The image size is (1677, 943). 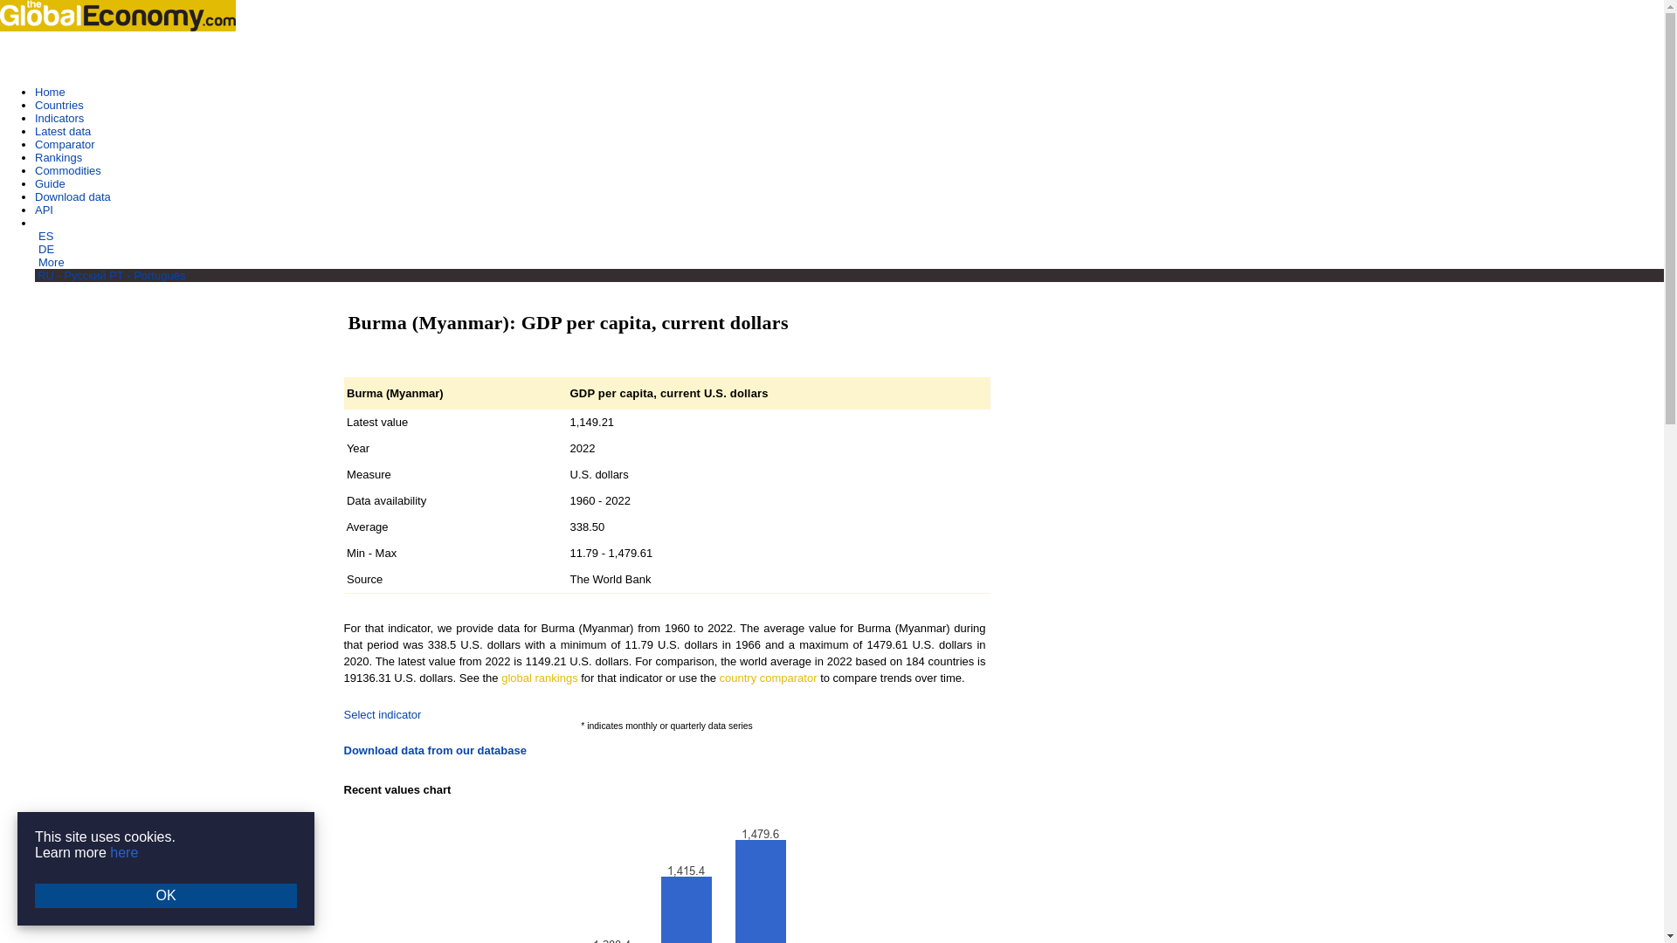 What do you see at coordinates (72, 197) in the screenshot?
I see `Download data` at bounding box center [72, 197].